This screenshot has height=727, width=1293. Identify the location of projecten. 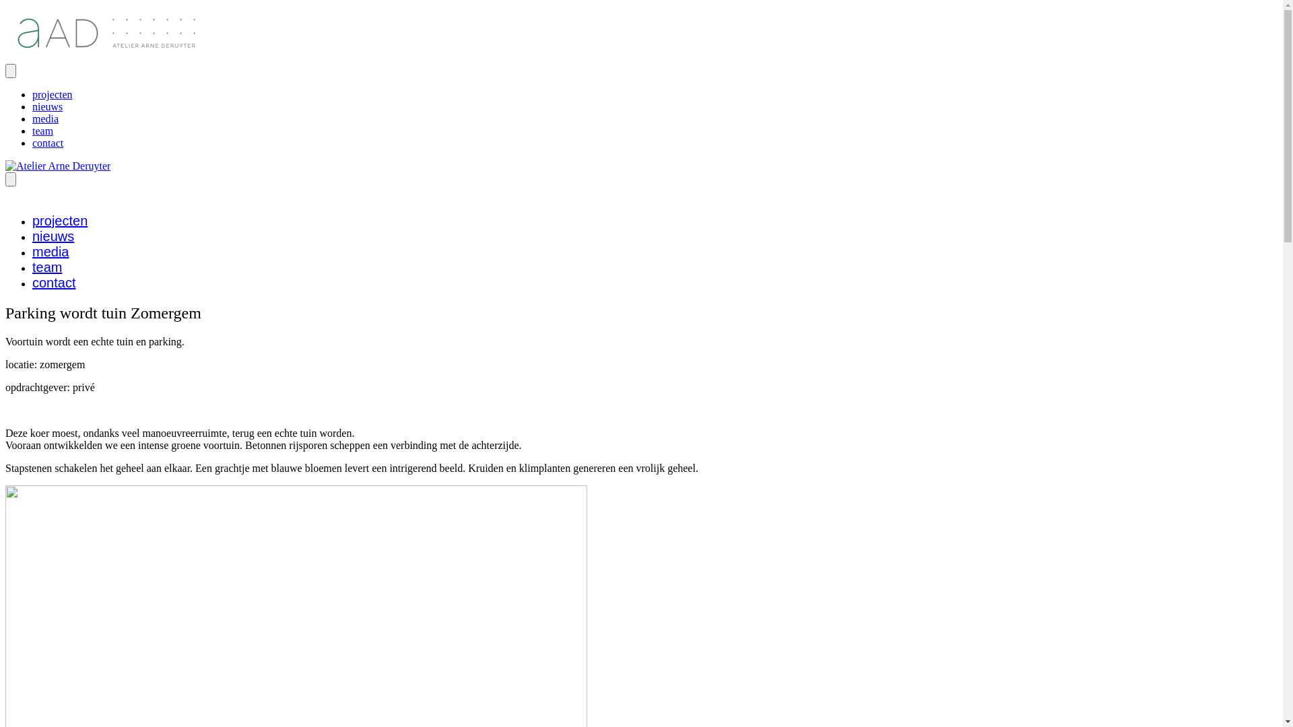
(60, 221).